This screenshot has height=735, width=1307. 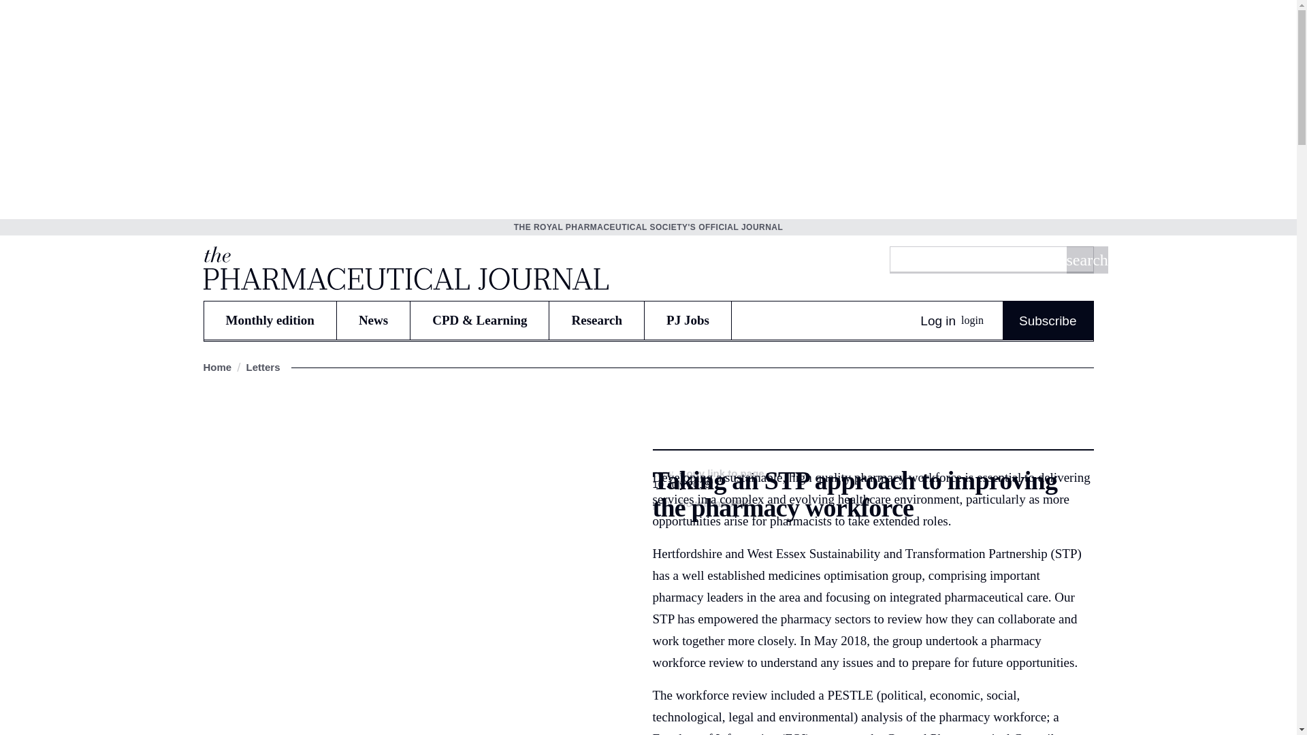 What do you see at coordinates (270, 320) in the screenshot?
I see `Monthly edition` at bounding box center [270, 320].